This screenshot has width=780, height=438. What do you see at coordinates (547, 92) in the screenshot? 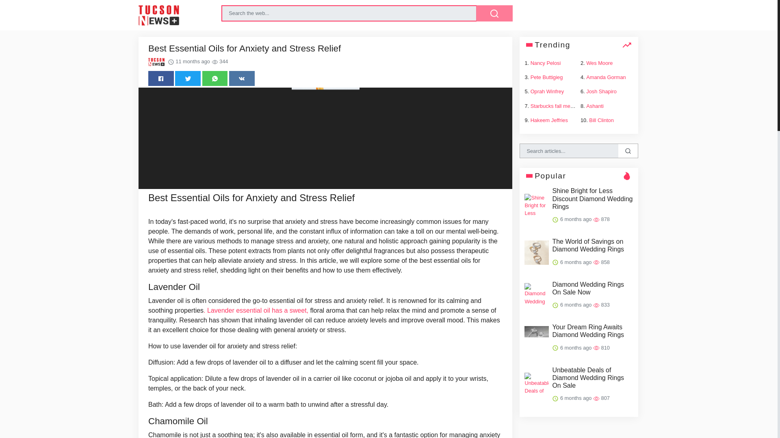
I see `Oprah Winfrey` at bounding box center [547, 92].